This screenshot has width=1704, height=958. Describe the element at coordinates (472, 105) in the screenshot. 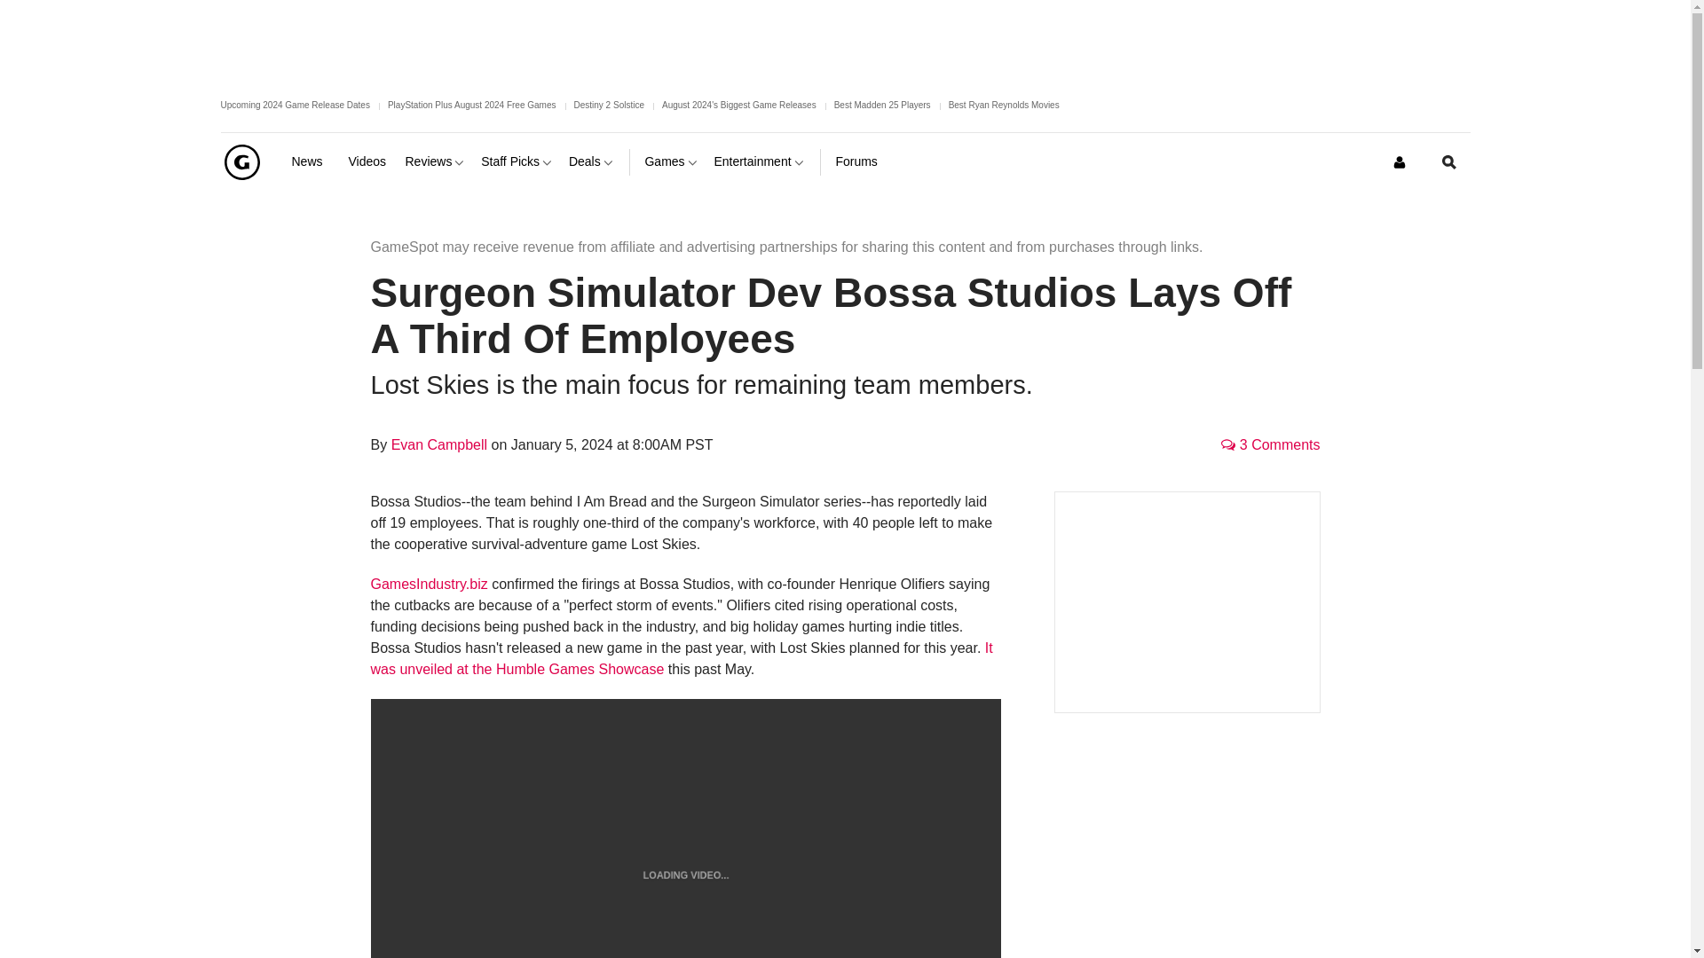

I see `PlayStation Plus August 2024 Free Games` at that location.